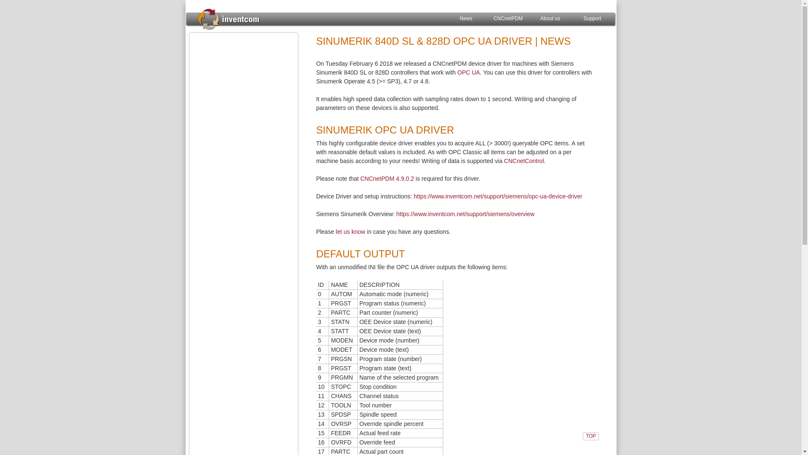 This screenshot has height=455, width=808. I want to click on CNCnetControl, so click(524, 161).